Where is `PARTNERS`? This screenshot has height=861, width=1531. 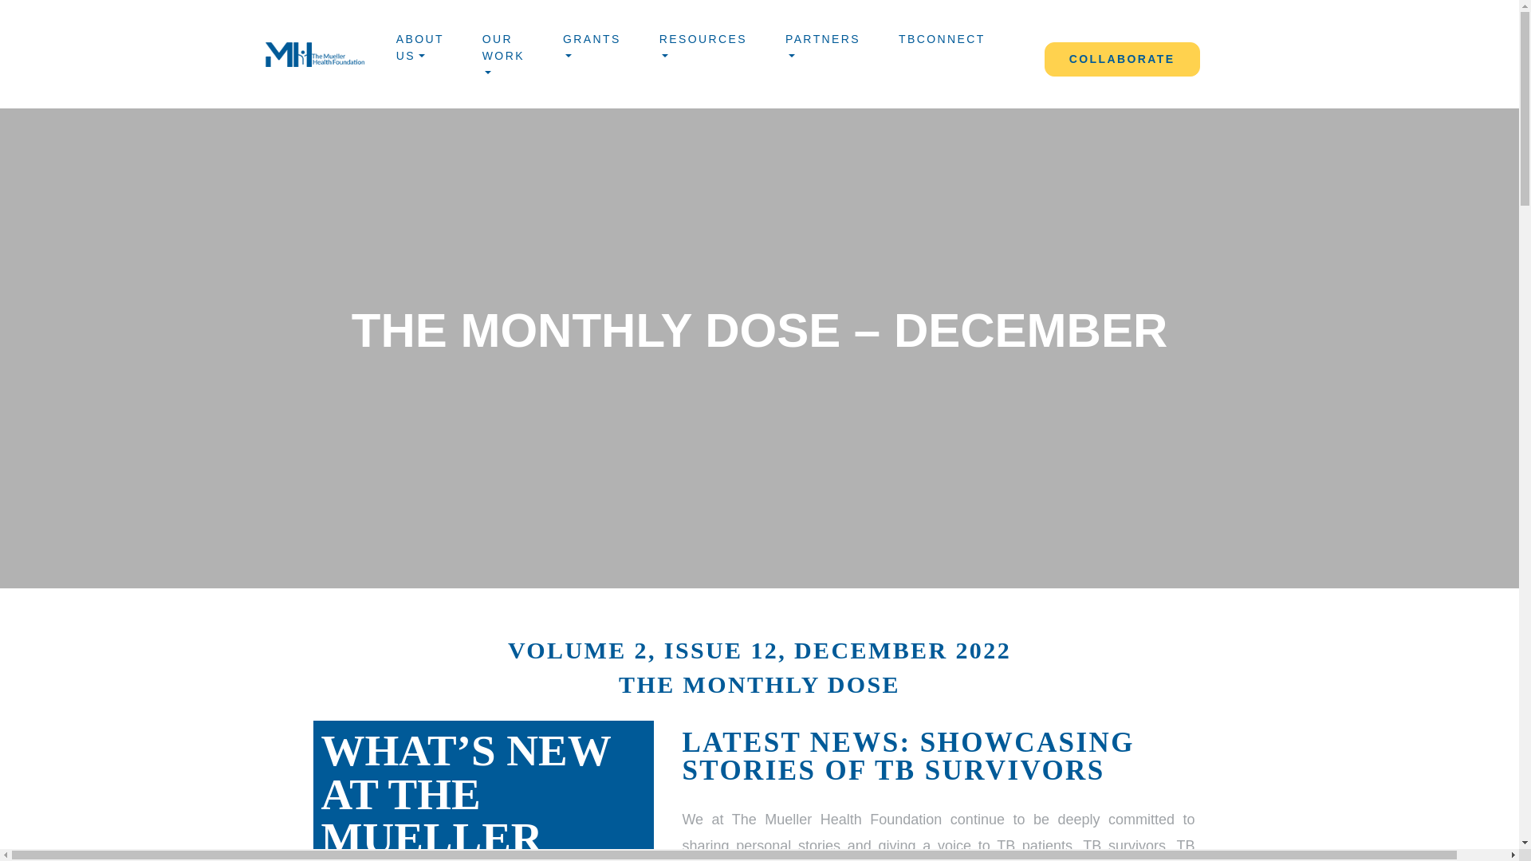
PARTNERS is located at coordinates (823, 51).